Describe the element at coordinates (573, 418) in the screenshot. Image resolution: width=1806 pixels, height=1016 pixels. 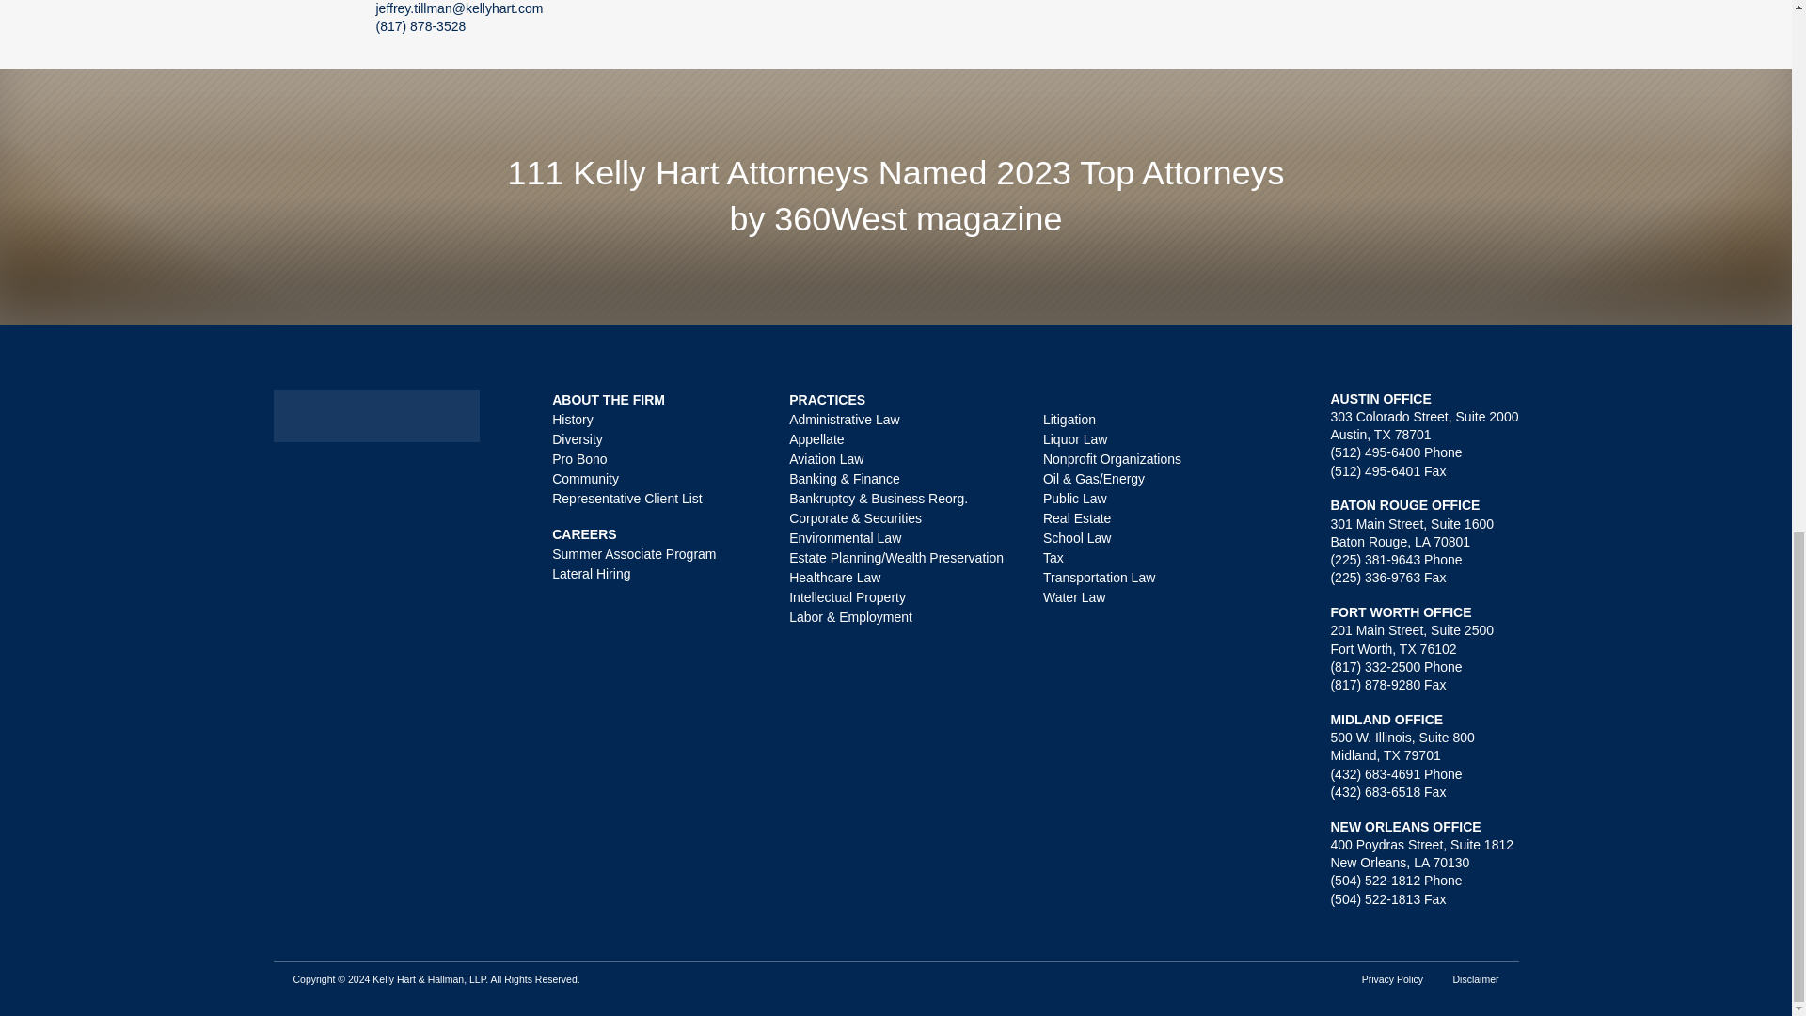
I see `History` at that location.